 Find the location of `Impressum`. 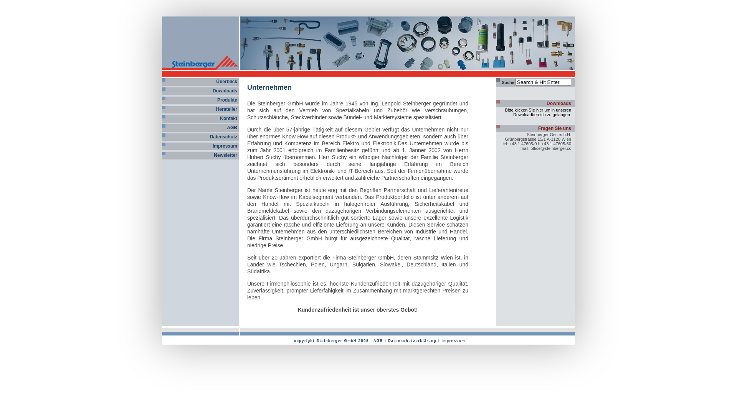

Impressum is located at coordinates (225, 146).